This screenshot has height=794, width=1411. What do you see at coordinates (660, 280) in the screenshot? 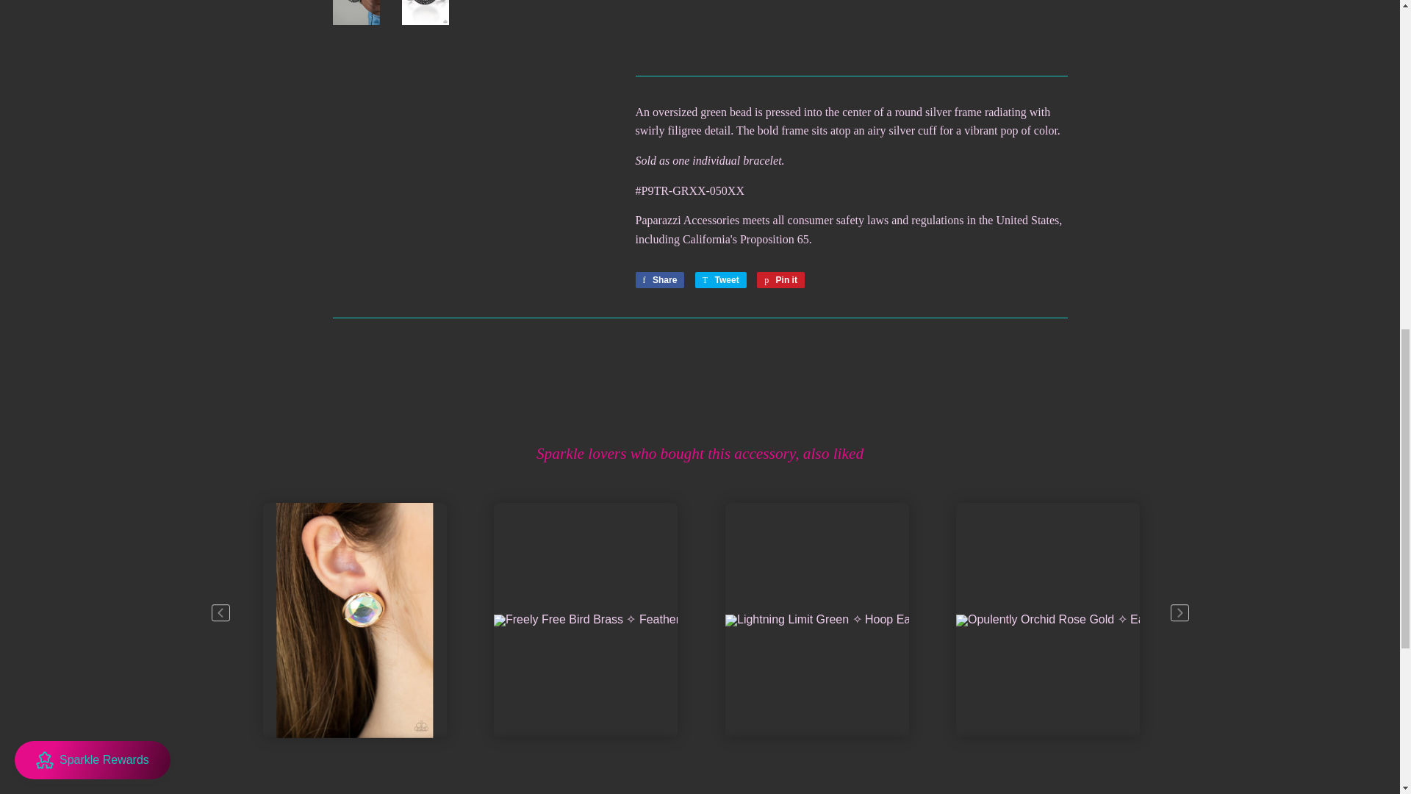
I see `Share on Facebook` at bounding box center [660, 280].